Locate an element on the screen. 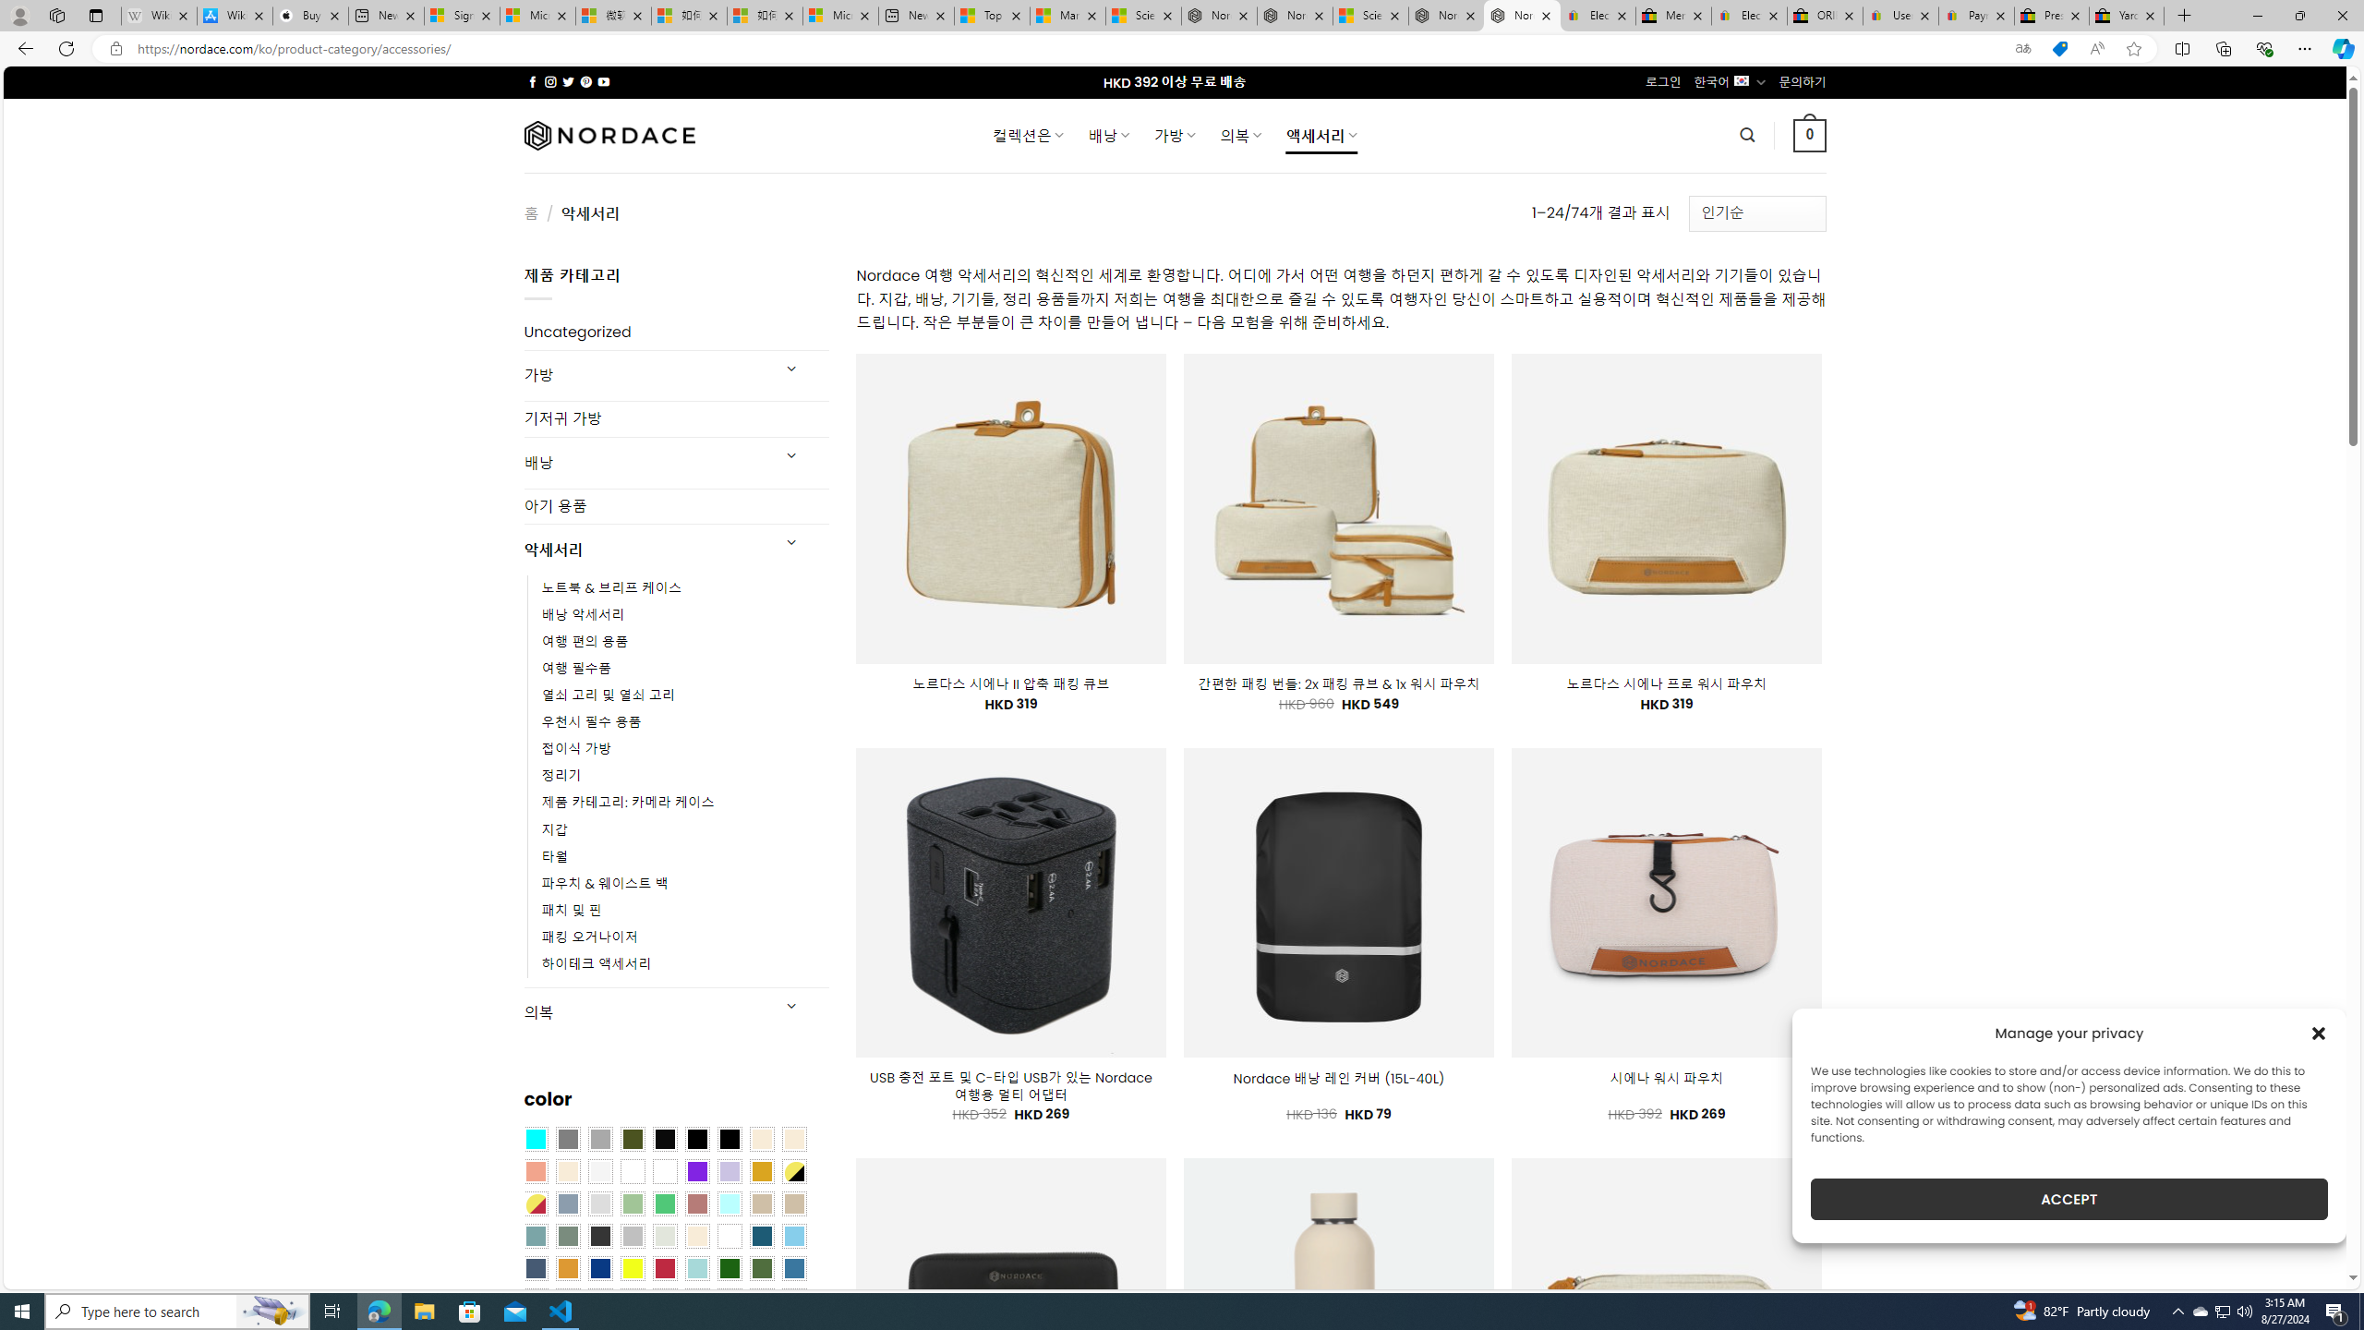 The image size is (2364, 1330). Kelp is located at coordinates (664, 1171).